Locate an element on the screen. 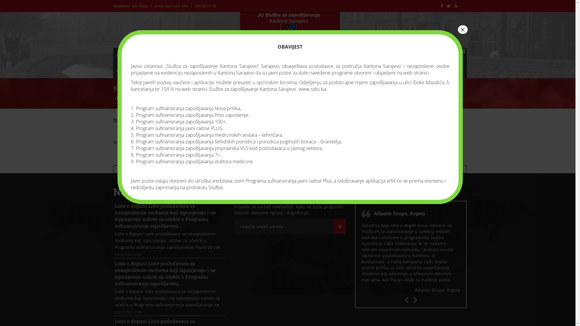 The width and height of the screenshot is (580, 326). Home is located at coordinates (121, 98).